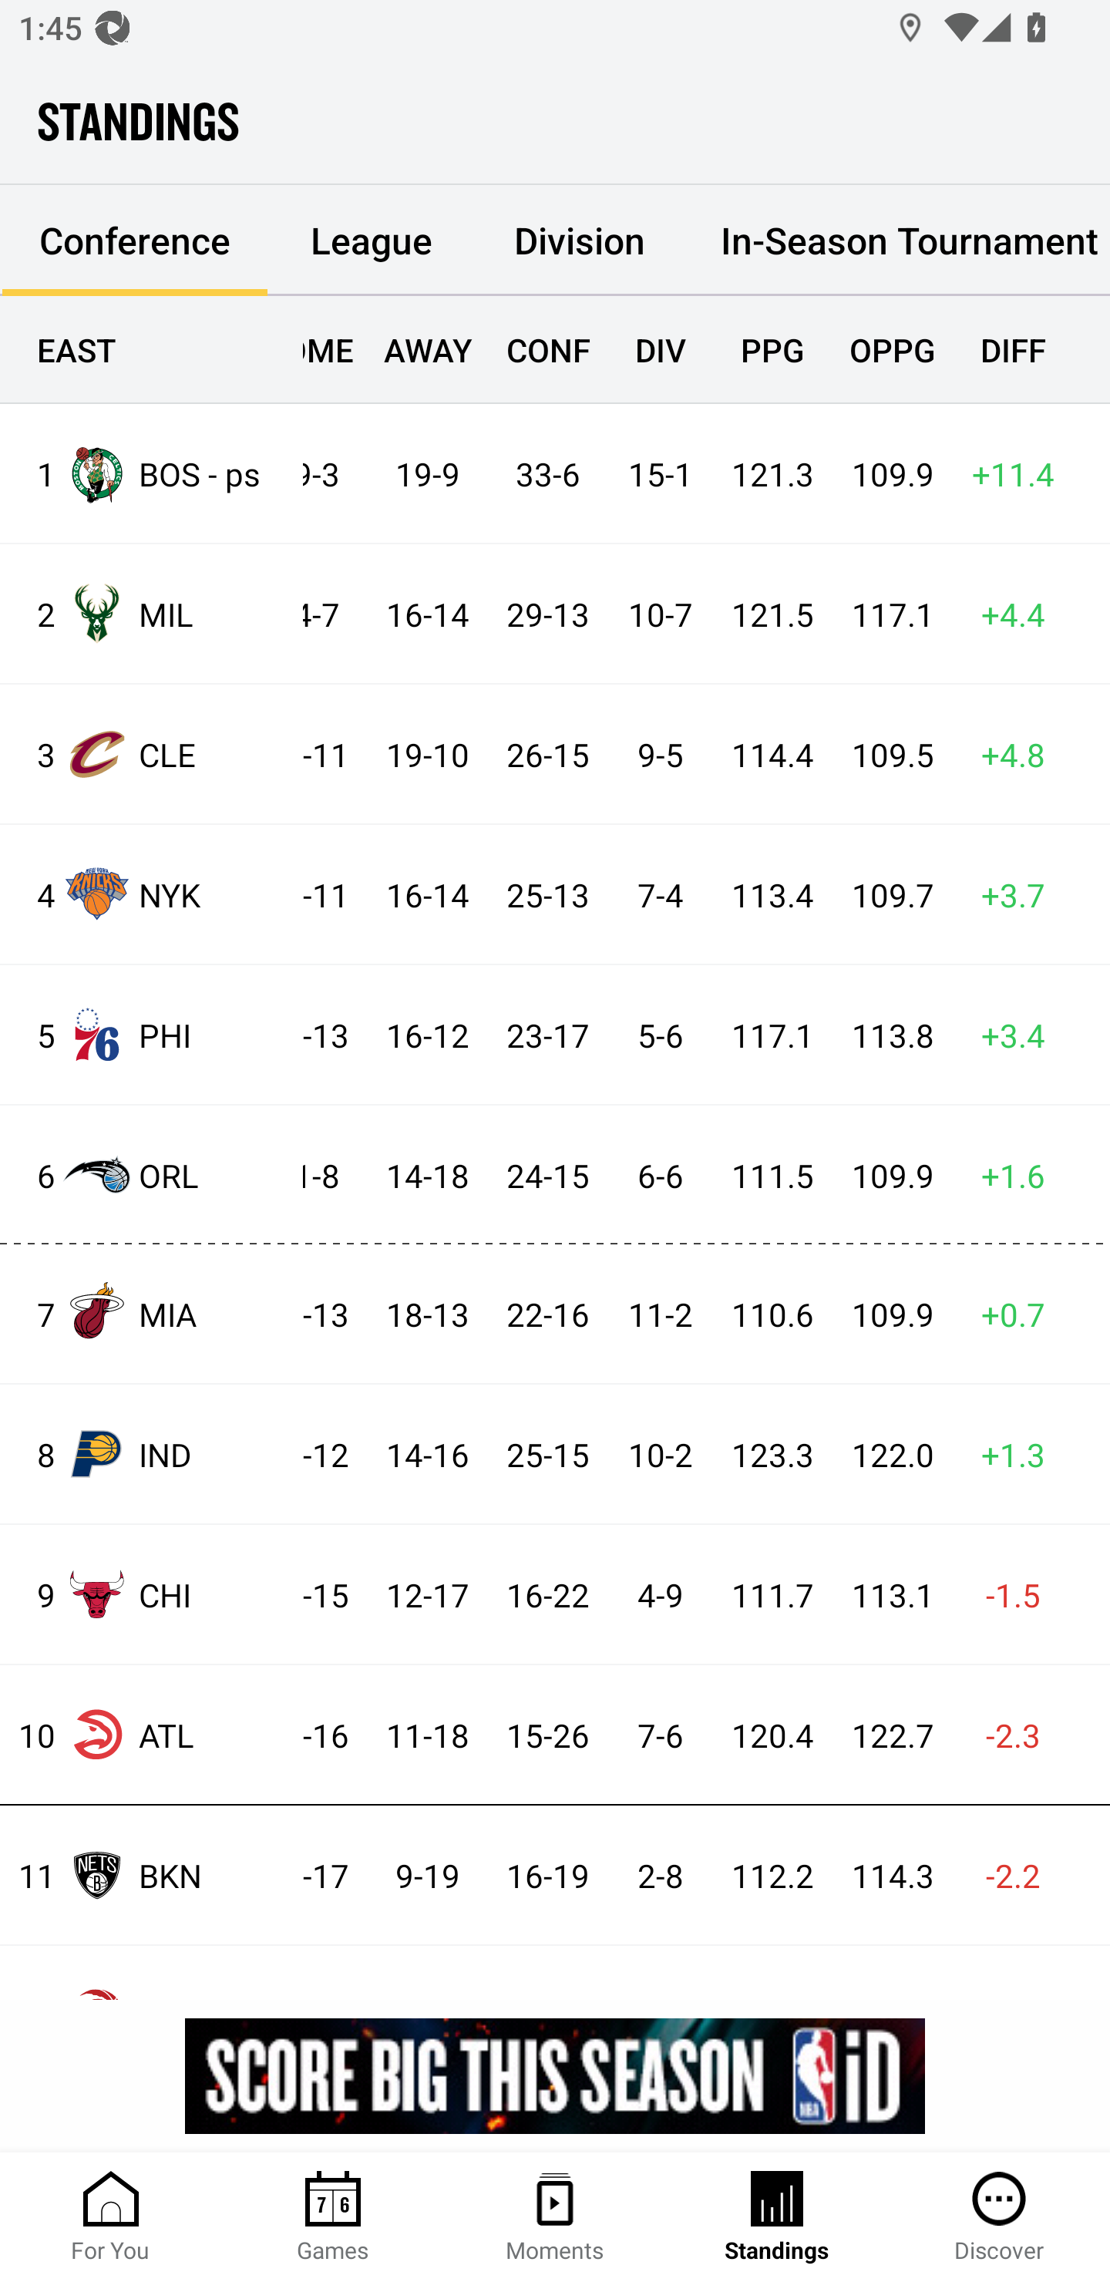 The height and width of the screenshot is (2282, 1110). What do you see at coordinates (372, 241) in the screenshot?
I see `League` at bounding box center [372, 241].